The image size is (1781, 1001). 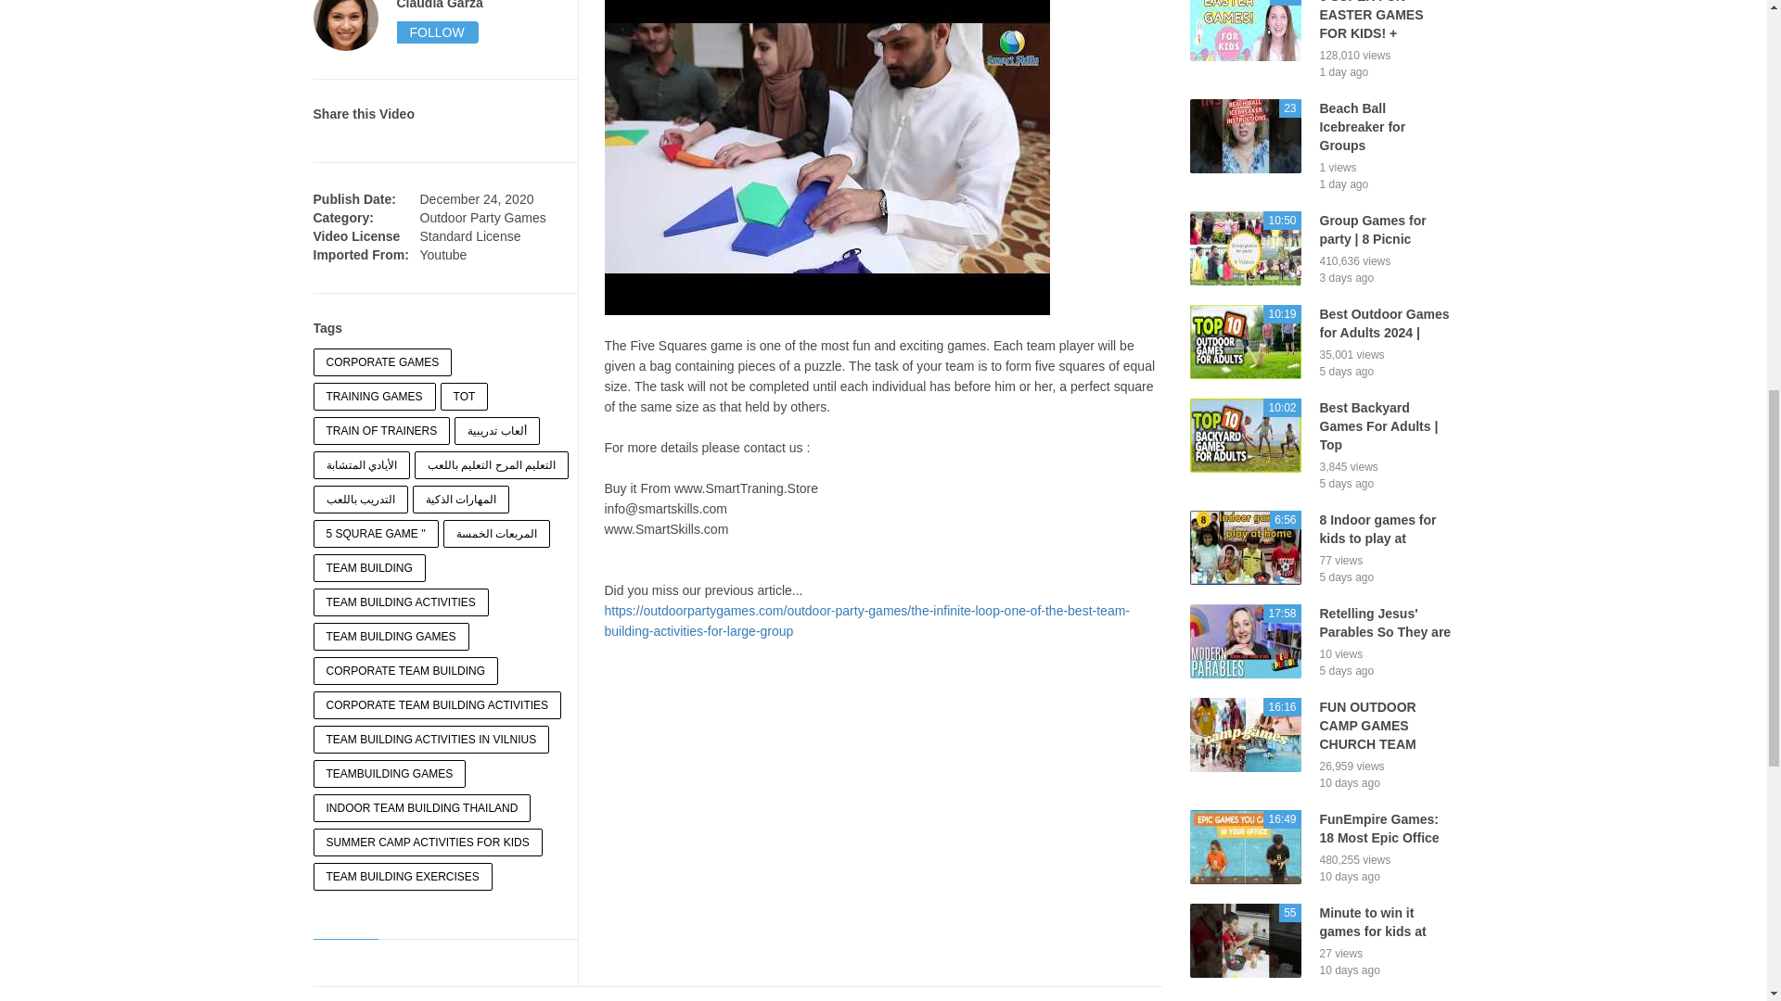 What do you see at coordinates (382, 361) in the screenshot?
I see `CORPORATE GAMES` at bounding box center [382, 361].